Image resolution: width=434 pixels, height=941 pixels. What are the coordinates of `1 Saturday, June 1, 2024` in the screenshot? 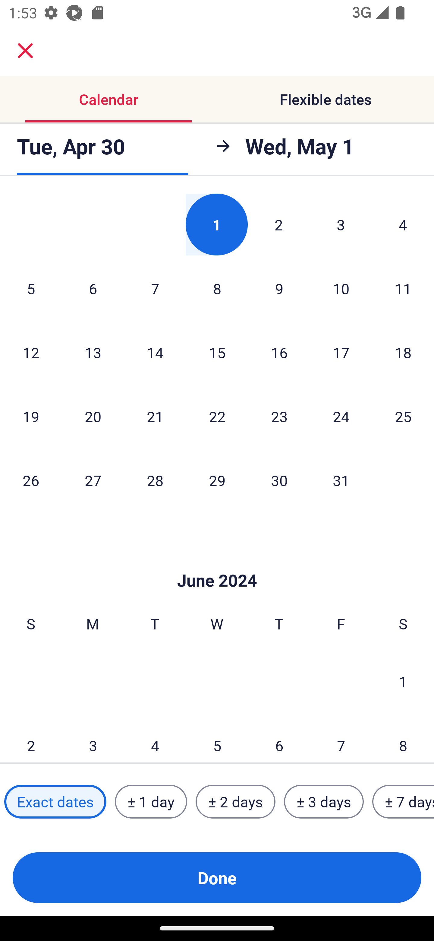 It's located at (403, 681).